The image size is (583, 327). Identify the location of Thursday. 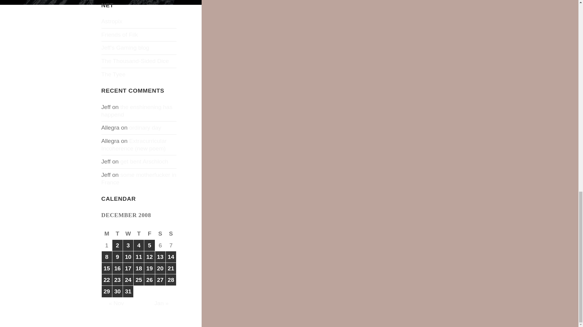
(138, 233).